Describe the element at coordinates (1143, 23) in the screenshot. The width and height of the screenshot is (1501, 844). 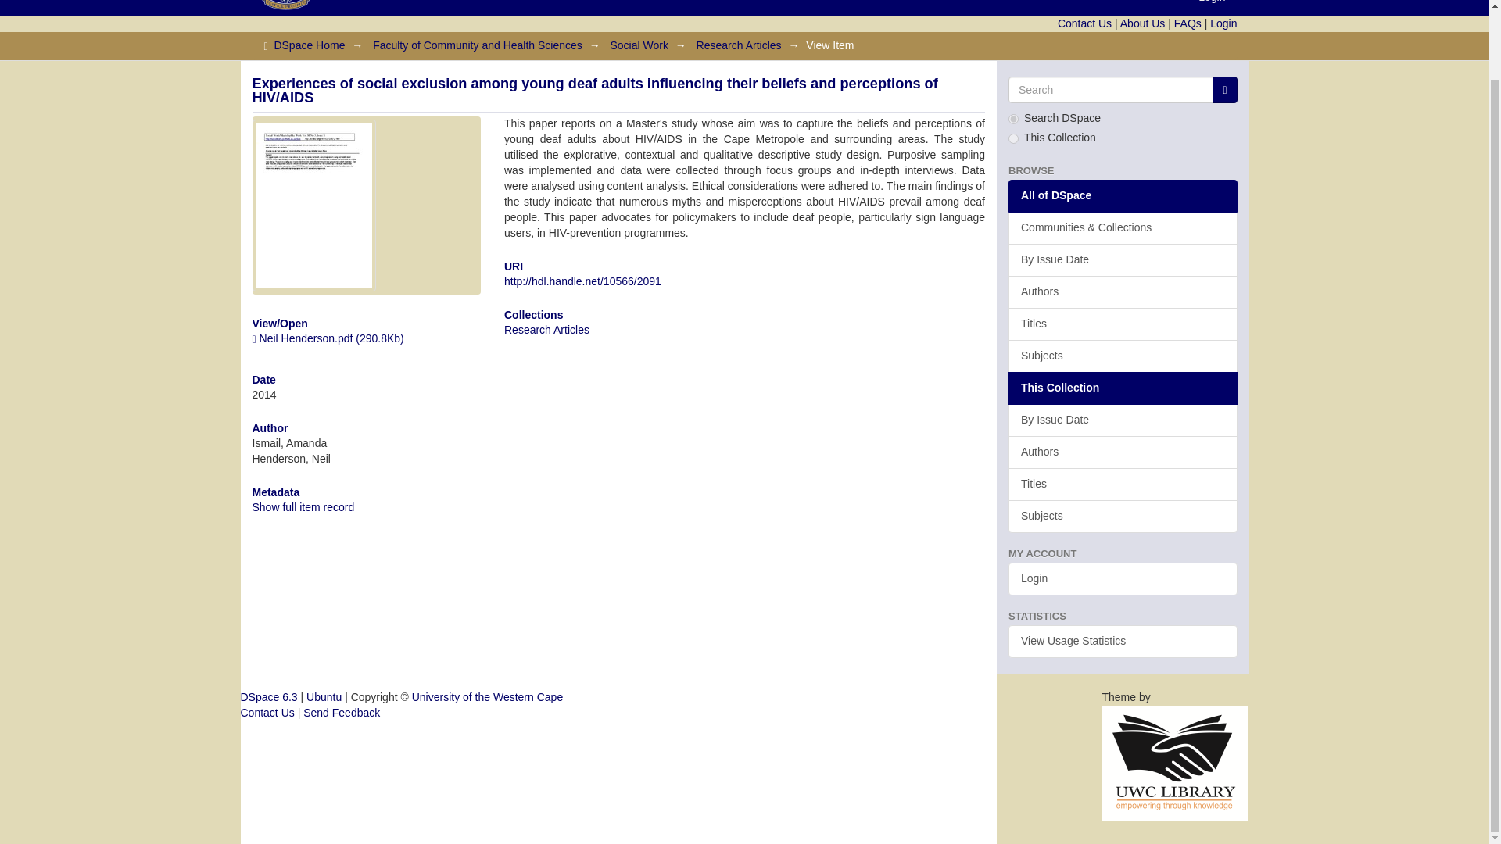
I see `About Us` at that location.